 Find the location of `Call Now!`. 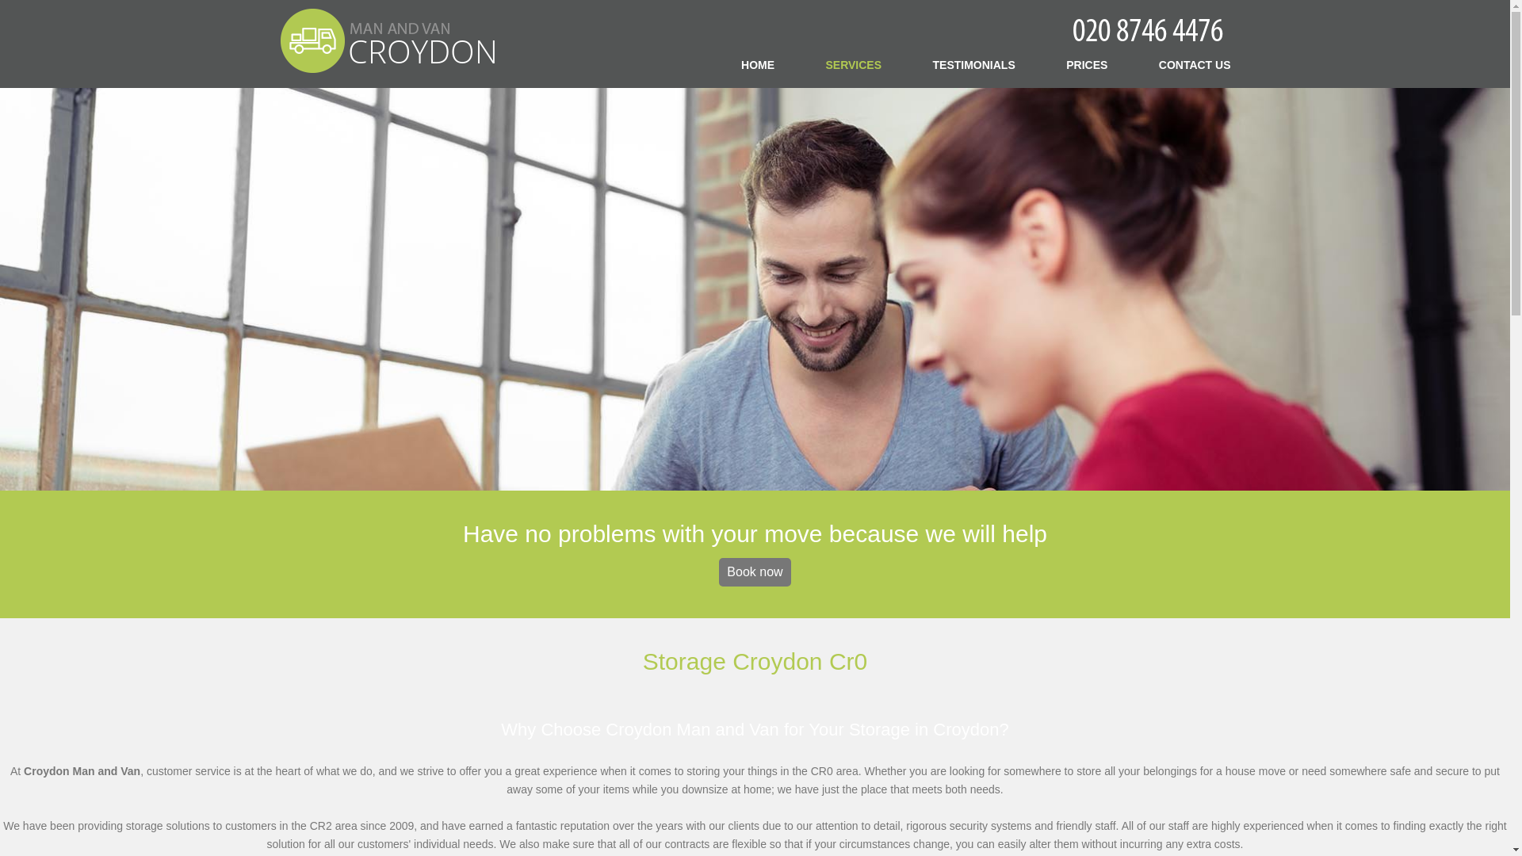

Call Now! is located at coordinates (1150, 29).